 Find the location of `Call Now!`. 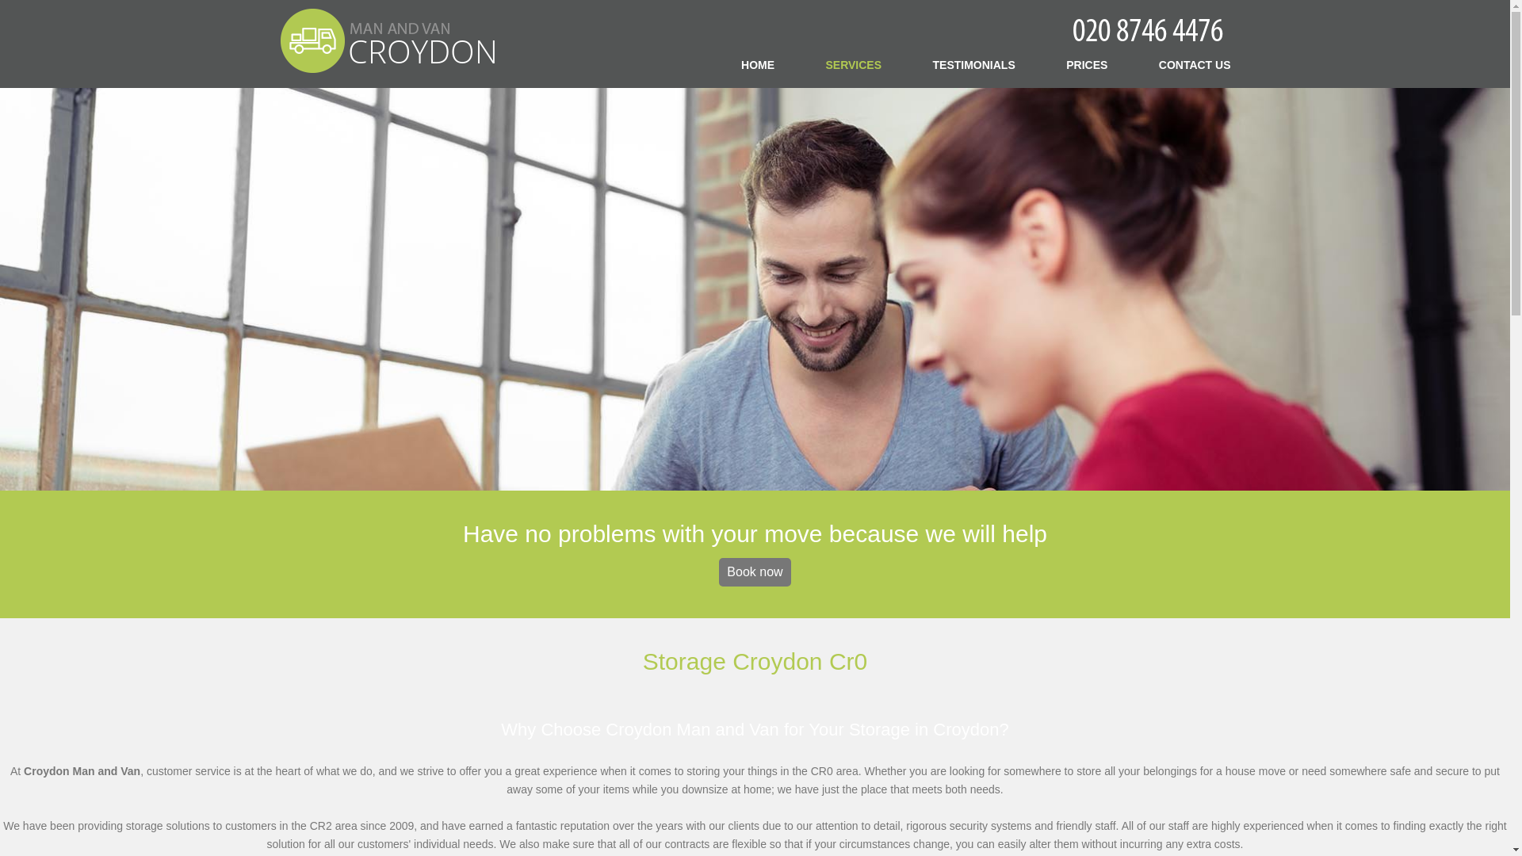

Call Now! is located at coordinates (1150, 29).